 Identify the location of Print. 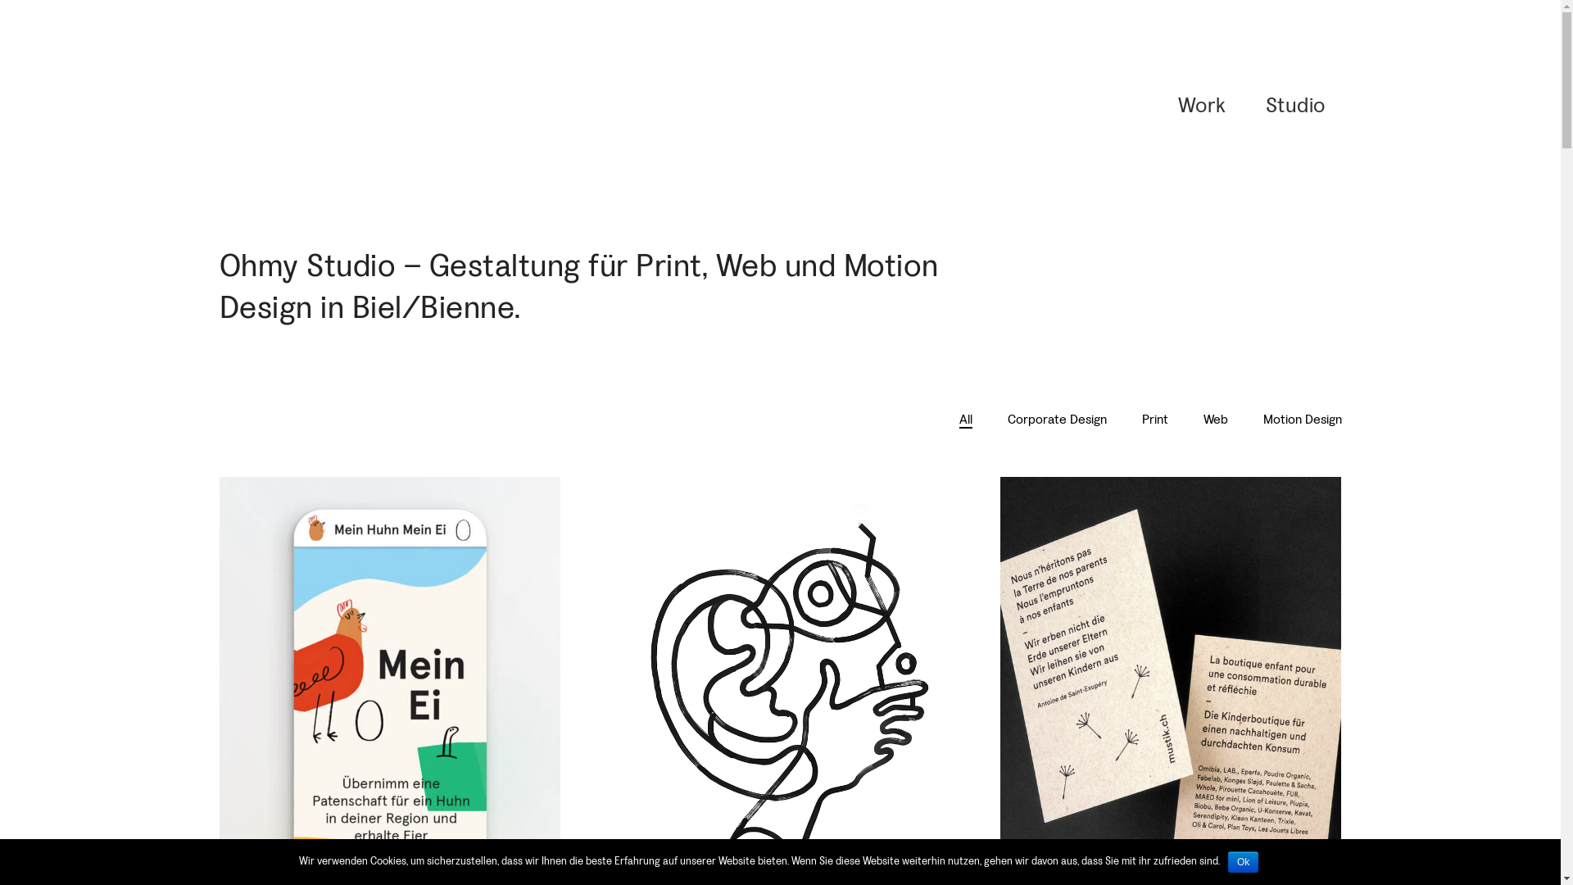
(1155, 420).